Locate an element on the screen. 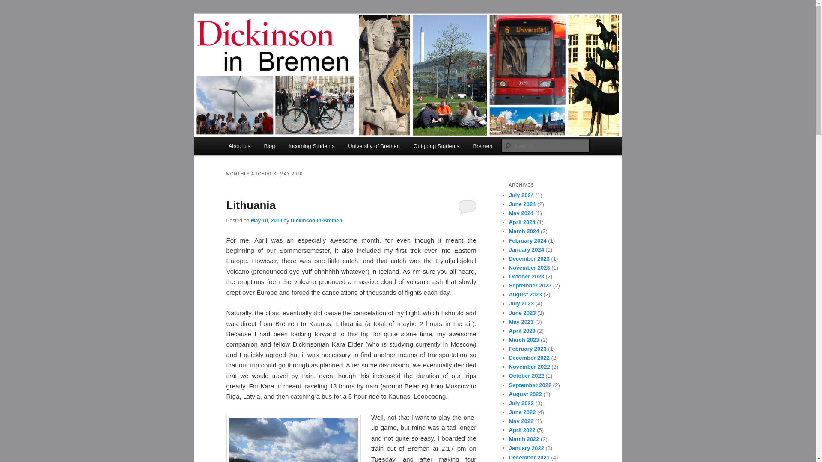 This screenshot has width=822, height=462. View all posts by Dickinson-in-Bremen is located at coordinates (317, 220).